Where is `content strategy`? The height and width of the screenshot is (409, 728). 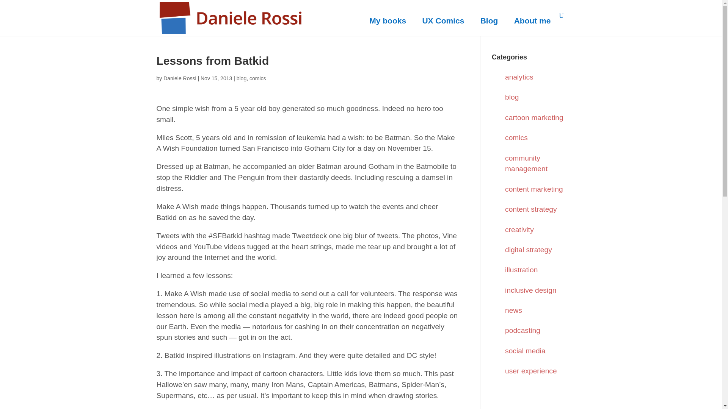 content strategy is located at coordinates (531, 209).